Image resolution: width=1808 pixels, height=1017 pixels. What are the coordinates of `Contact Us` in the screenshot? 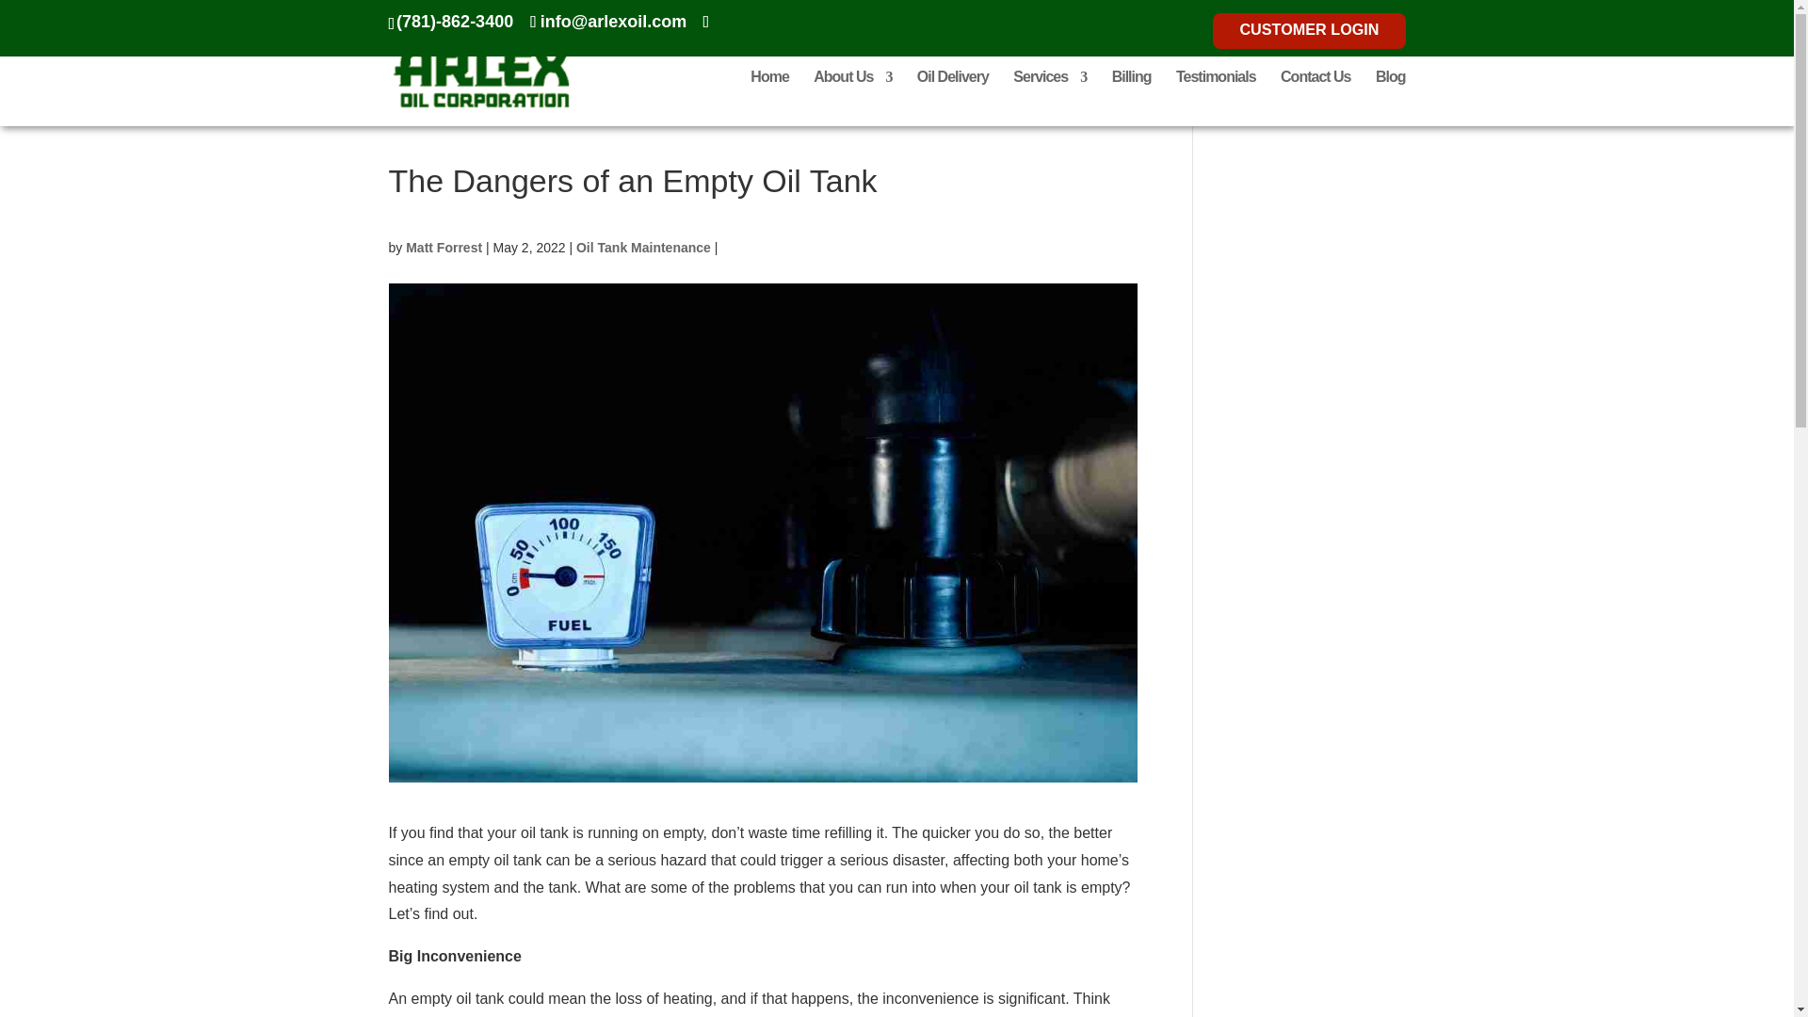 It's located at (1315, 98).